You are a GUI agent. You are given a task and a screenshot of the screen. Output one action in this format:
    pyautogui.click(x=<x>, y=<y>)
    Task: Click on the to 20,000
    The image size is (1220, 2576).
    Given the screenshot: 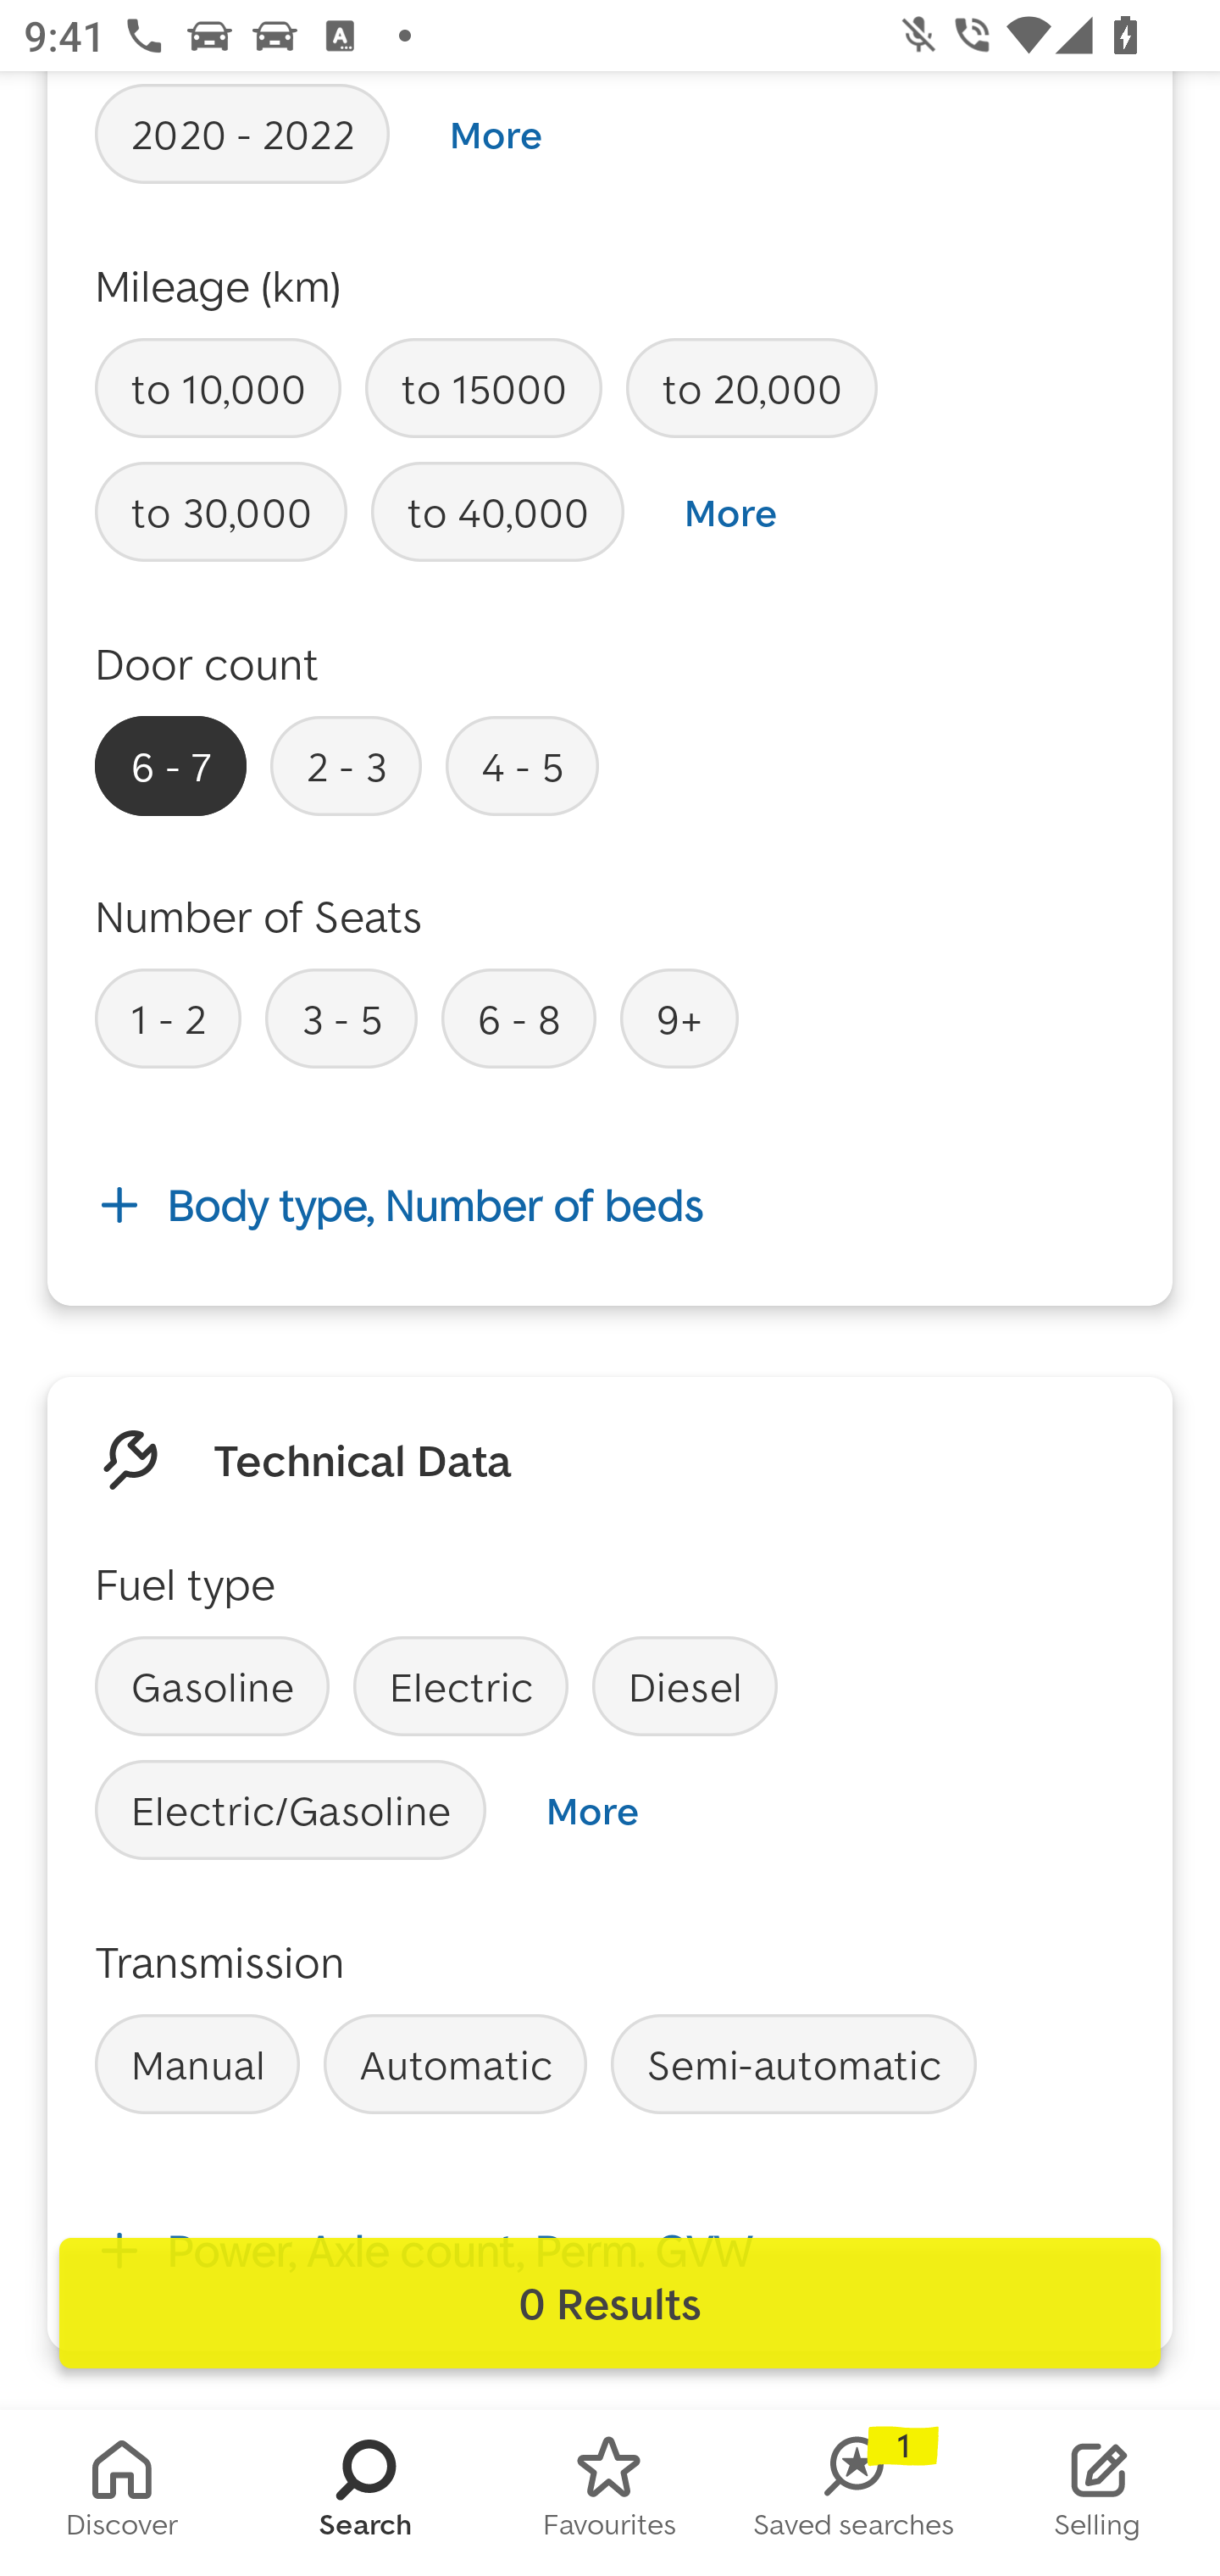 What is the action you would take?
    pyautogui.click(x=751, y=387)
    